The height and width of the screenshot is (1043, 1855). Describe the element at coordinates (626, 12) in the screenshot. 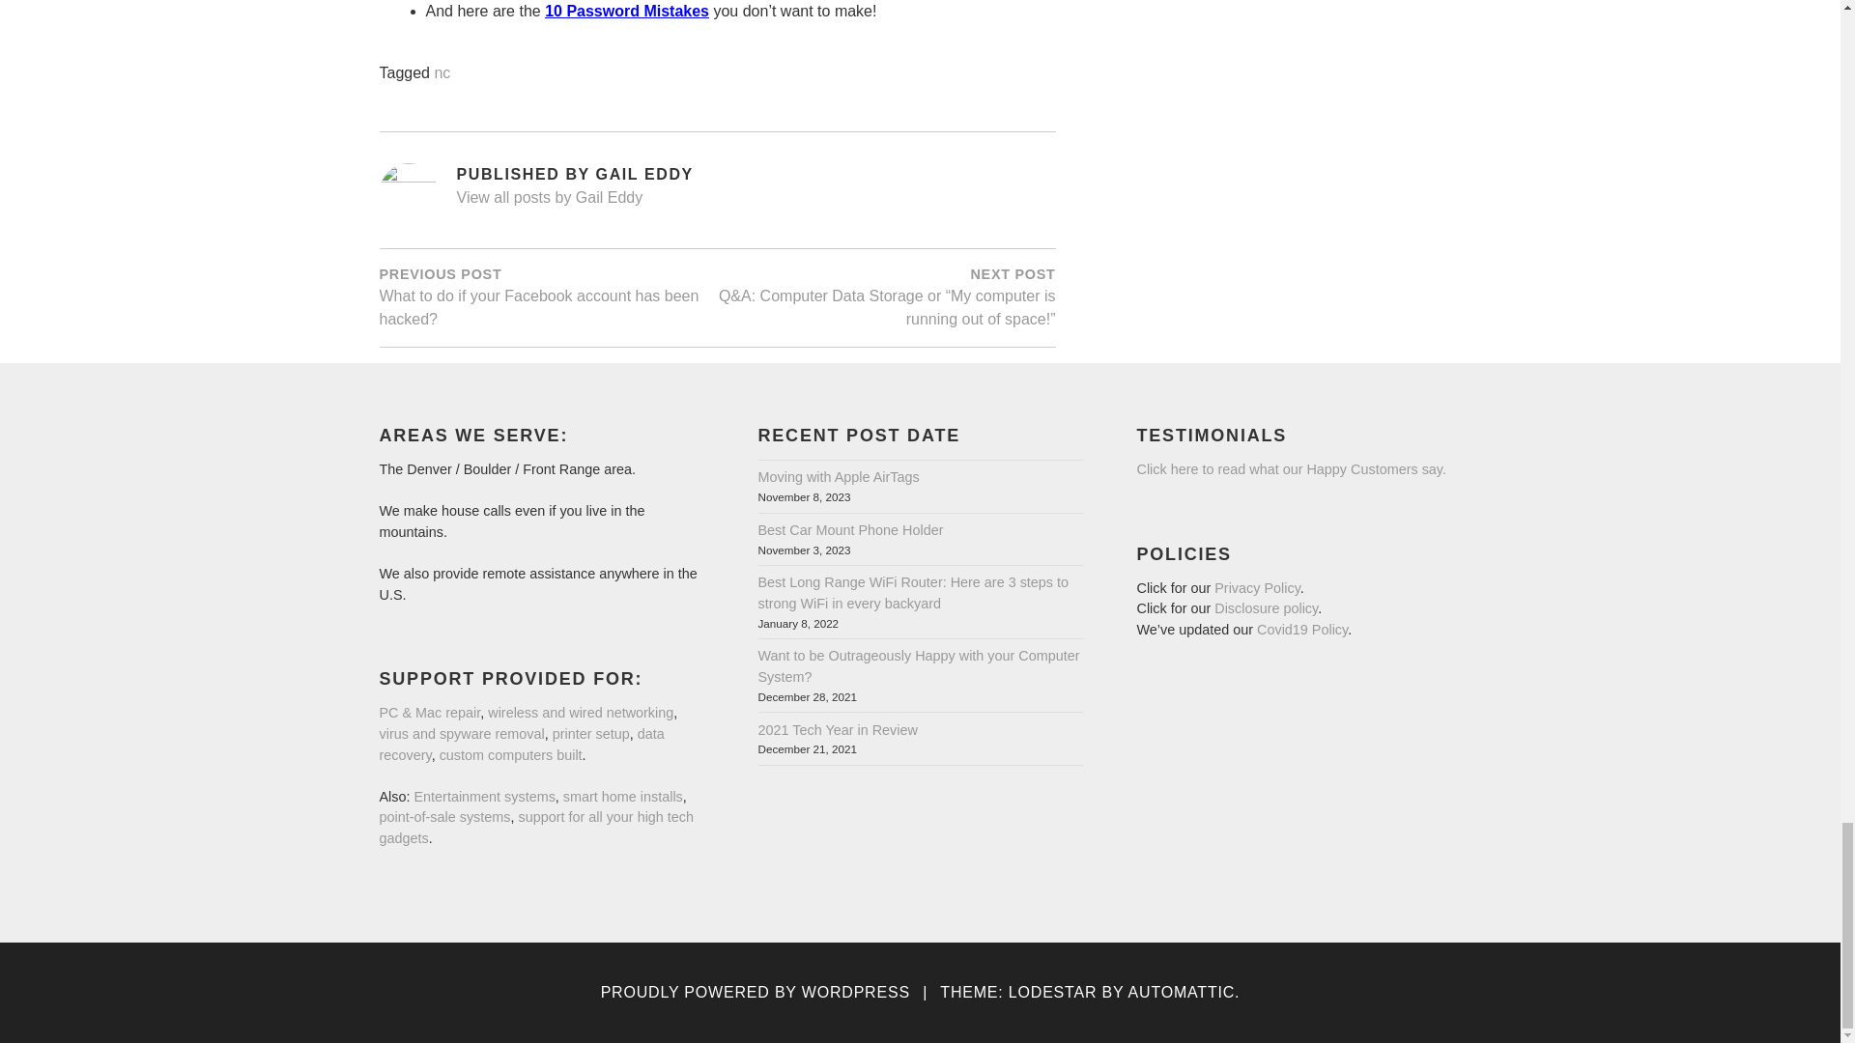

I see `10 Password Mistakes` at that location.